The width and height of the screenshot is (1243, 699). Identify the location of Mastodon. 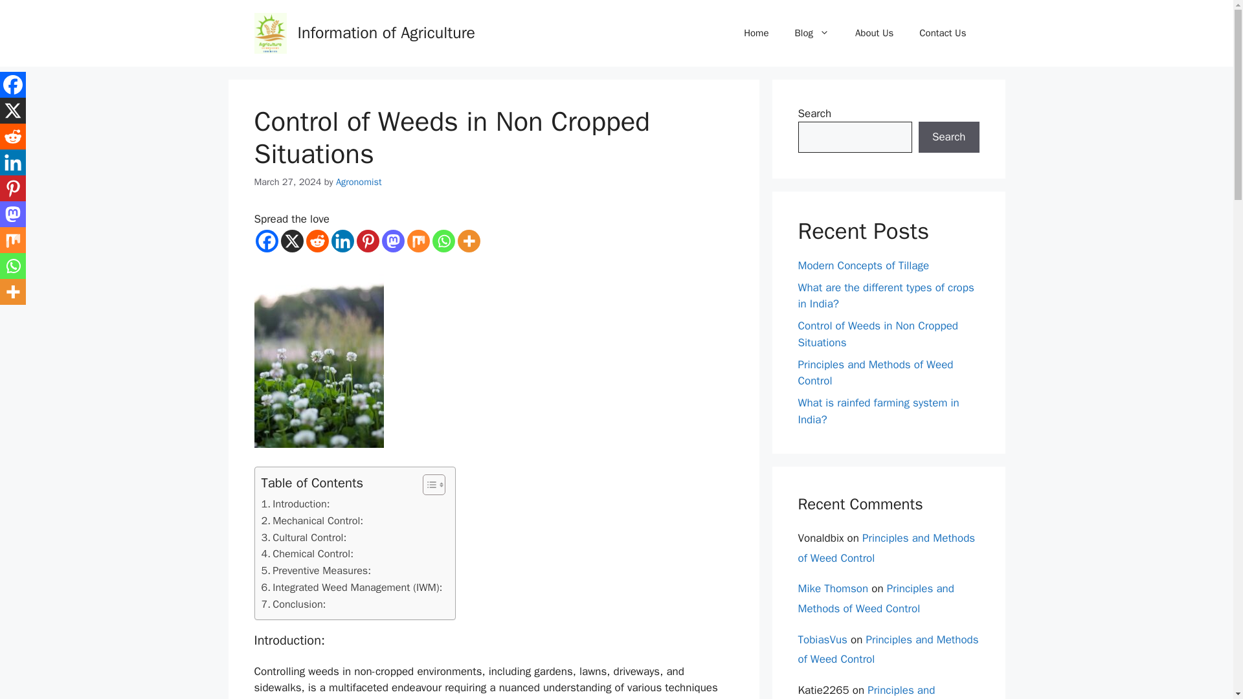
(393, 241).